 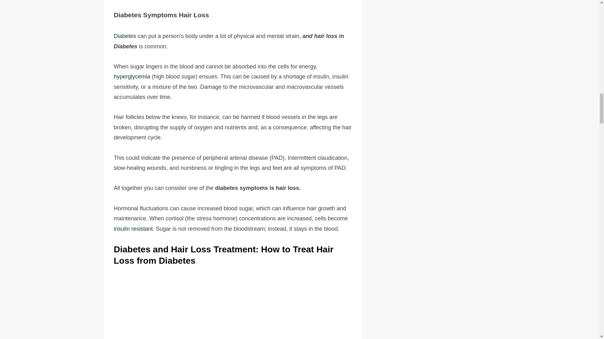 I want to click on hyperglycemia, so click(x=133, y=77).